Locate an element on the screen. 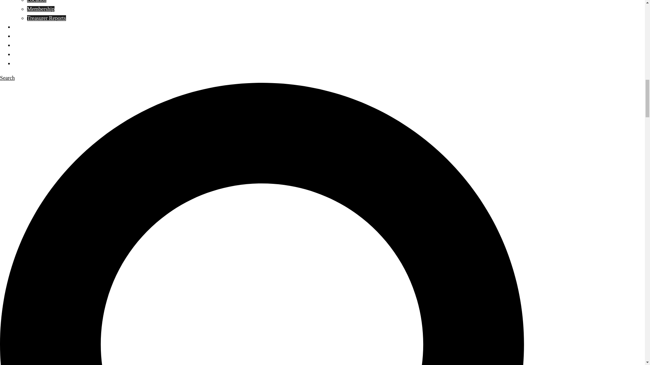 Image resolution: width=650 pixels, height=365 pixels. Events is located at coordinates (21, 54).